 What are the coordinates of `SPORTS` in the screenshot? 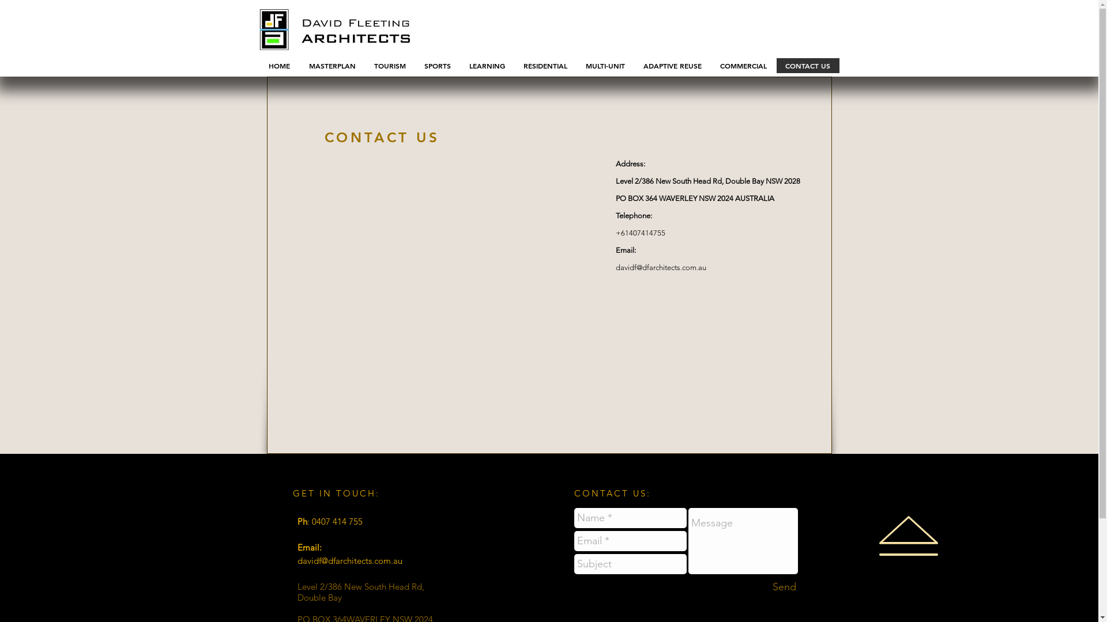 It's located at (438, 66).